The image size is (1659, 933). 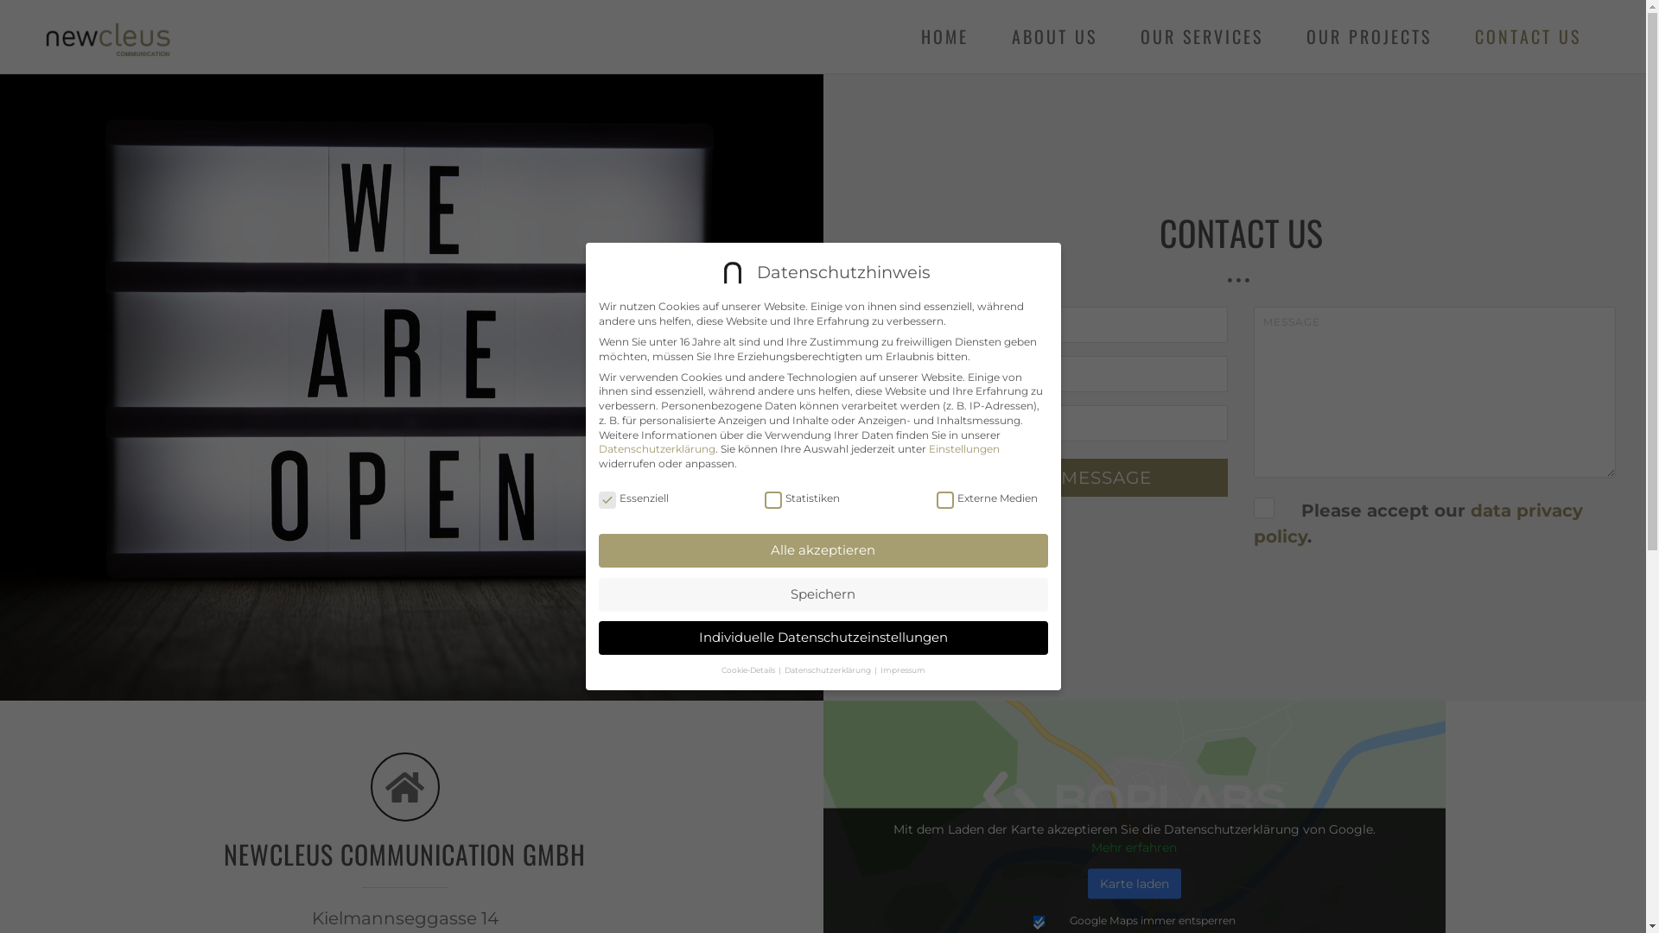 I want to click on Send Your Message, so click(x=1047, y=478).